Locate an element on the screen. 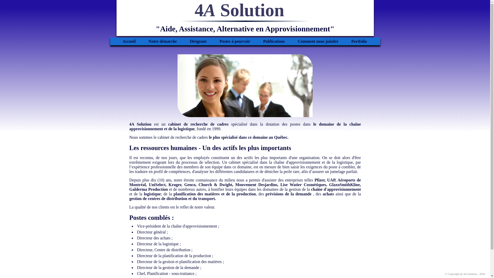  Dirigeant is located at coordinates (198, 41).